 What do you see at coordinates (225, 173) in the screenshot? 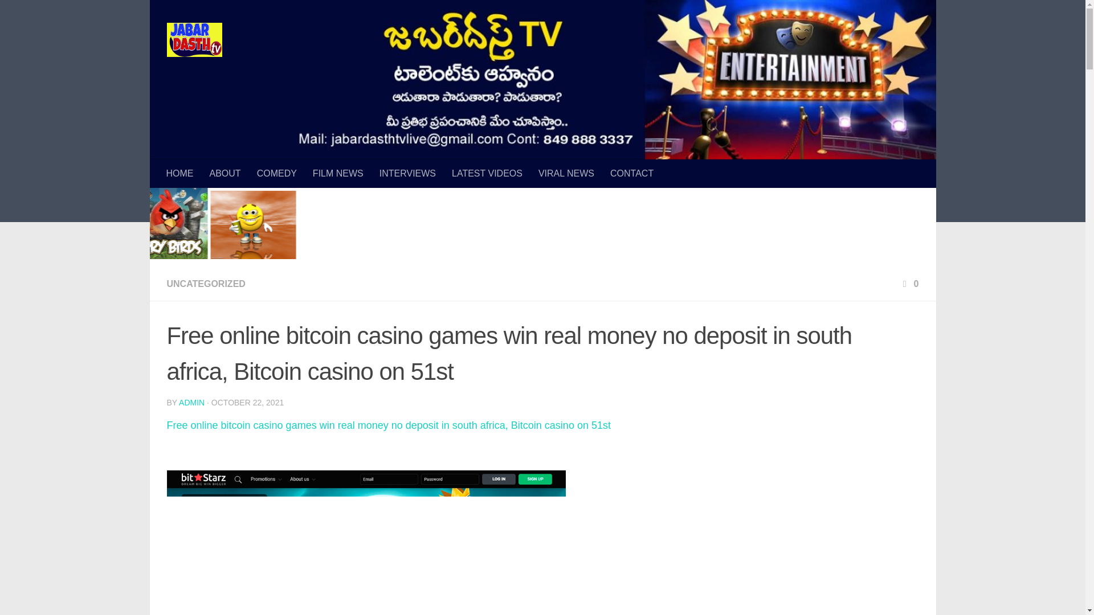
I see `ABOUT` at bounding box center [225, 173].